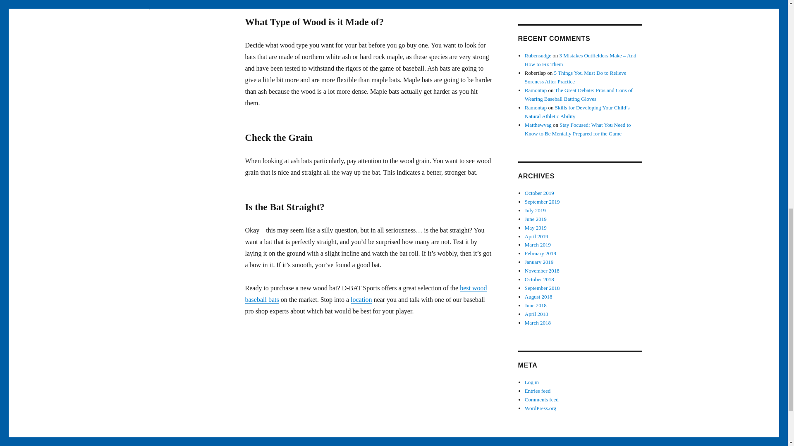  What do you see at coordinates (576, 77) in the screenshot?
I see `5 Things You Must Do to Relieve Soreness After Practice` at bounding box center [576, 77].